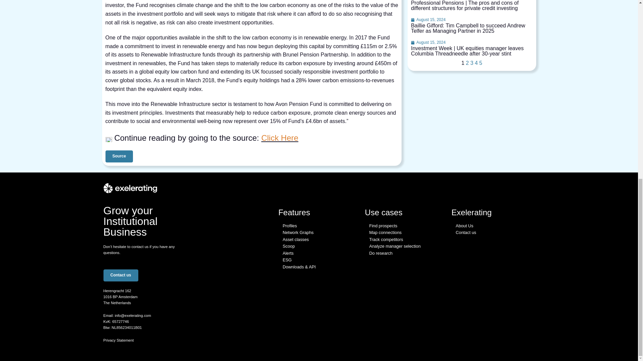 The height and width of the screenshot is (361, 643). What do you see at coordinates (290, 226) in the screenshot?
I see `Profiles` at bounding box center [290, 226].